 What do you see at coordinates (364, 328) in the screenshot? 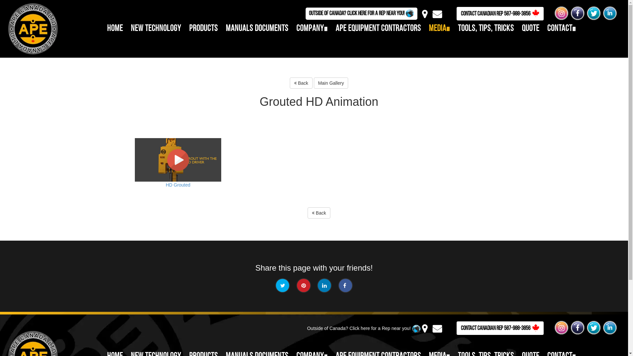
I see `Outside of Canada? Click here for a Rep near you!` at bounding box center [364, 328].